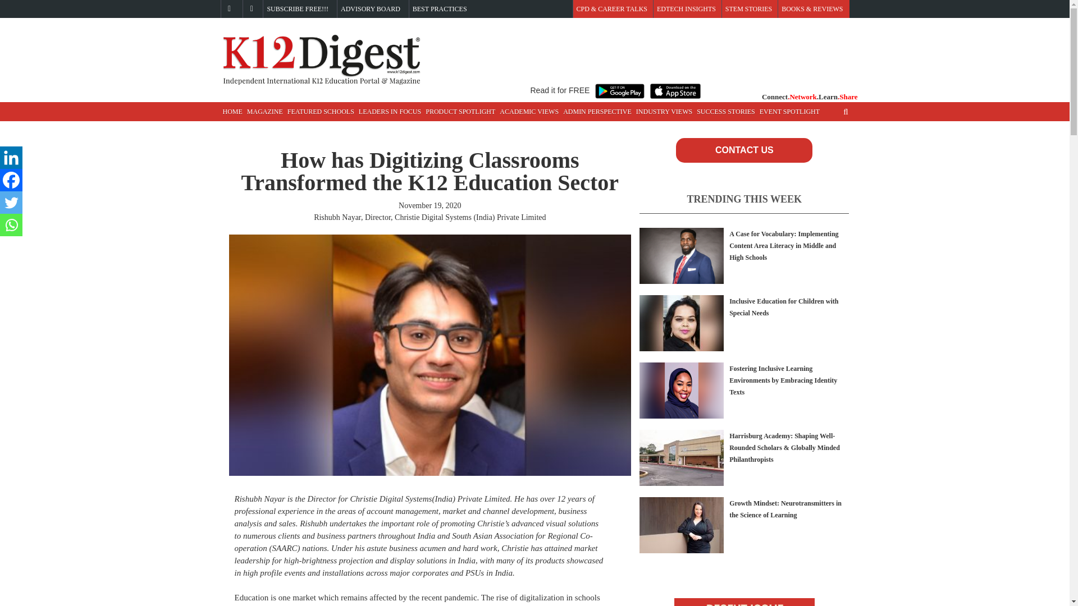  Describe the element at coordinates (725, 112) in the screenshot. I see `SUCCESS STORIES` at that location.